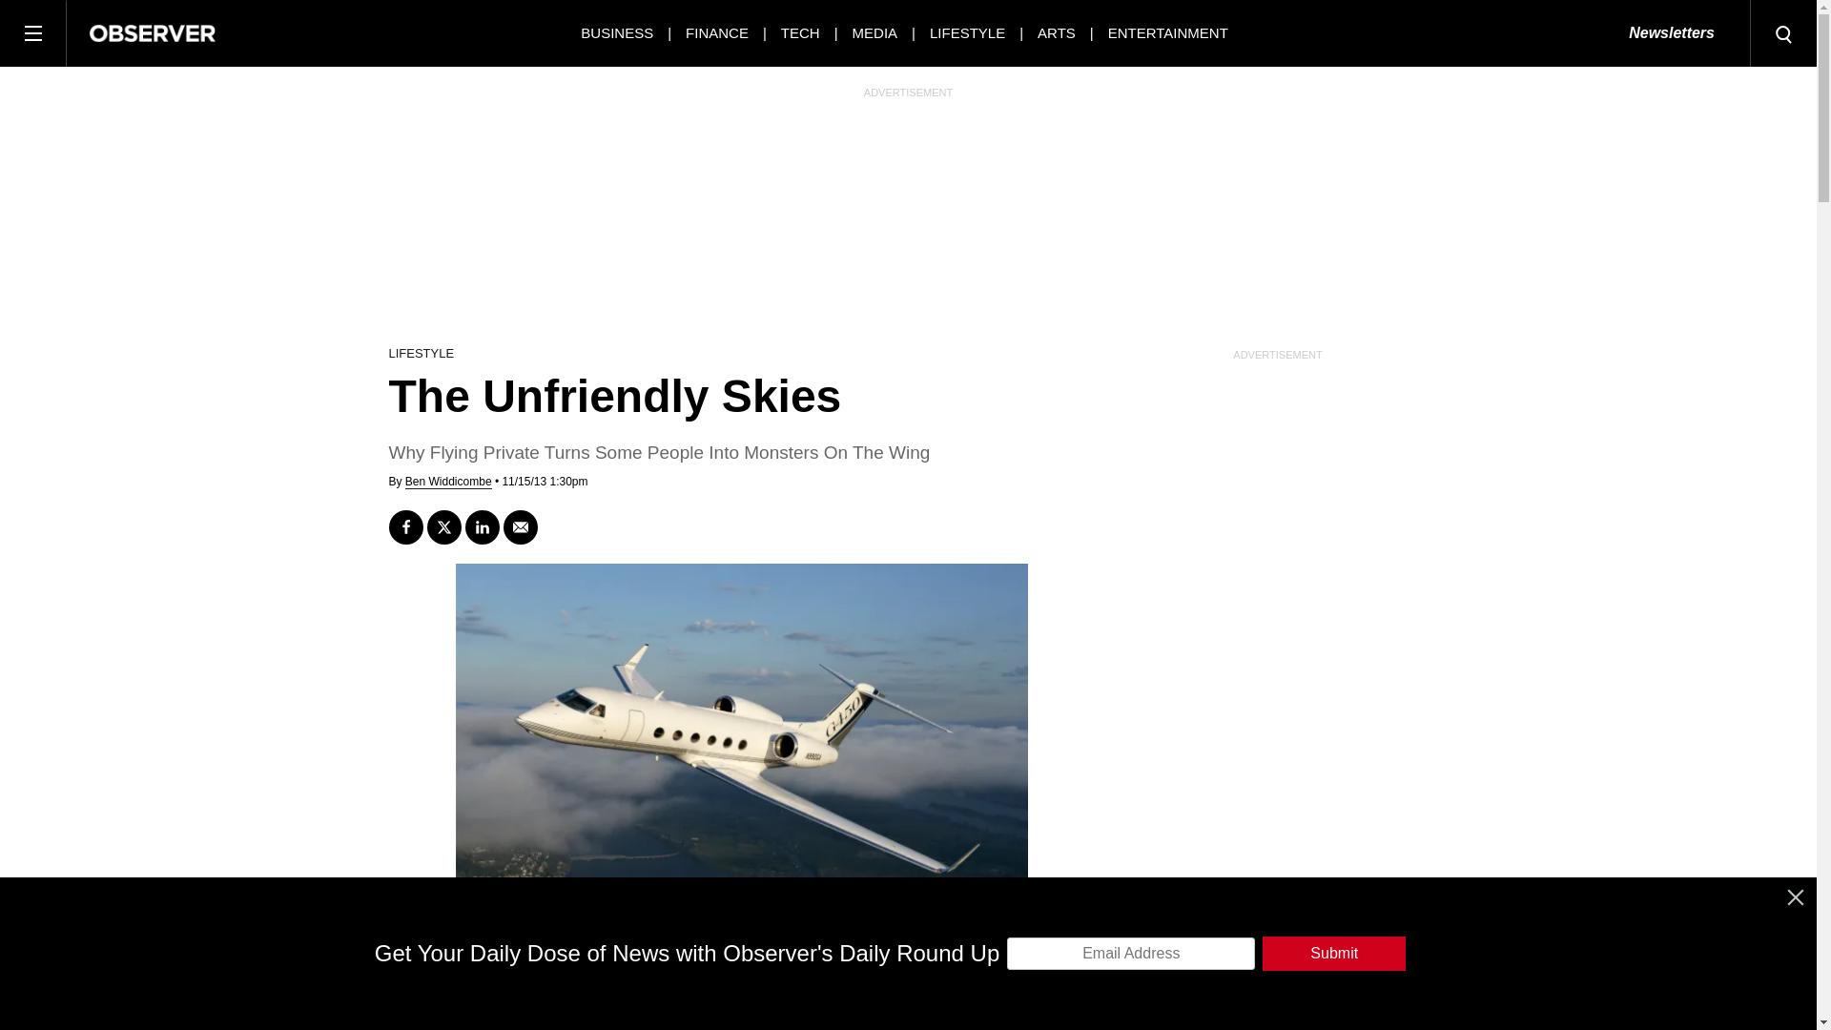  What do you see at coordinates (801, 32) in the screenshot?
I see `TECH` at bounding box center [801, 32].